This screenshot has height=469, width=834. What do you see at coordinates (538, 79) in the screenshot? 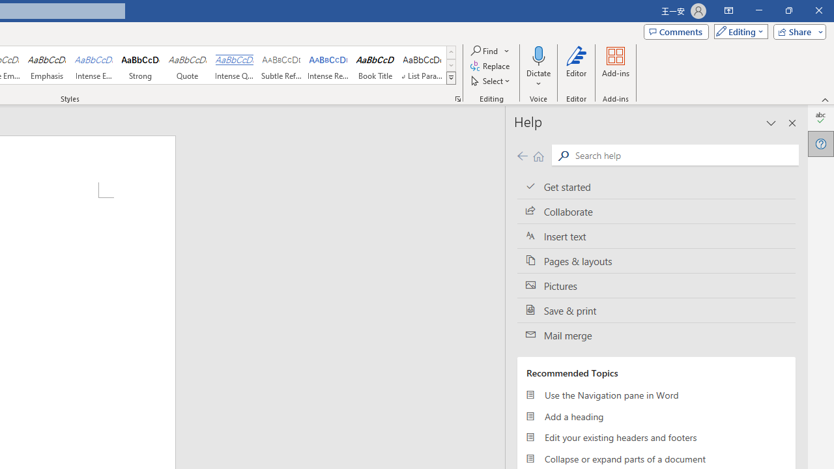
I see `More Options` at bounding box center [538, 79].